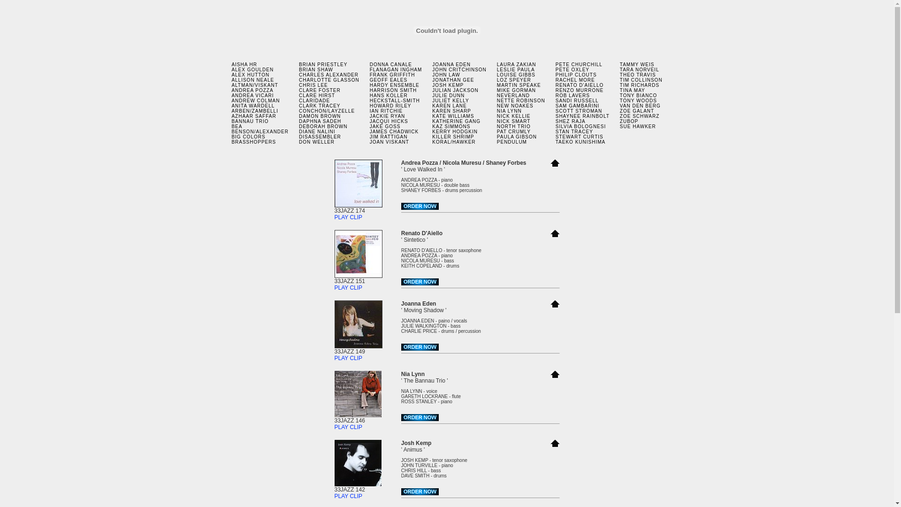 This screenshot has height=507, width=901. I want to click on SCOTT STROMAN, so click(579, 111).